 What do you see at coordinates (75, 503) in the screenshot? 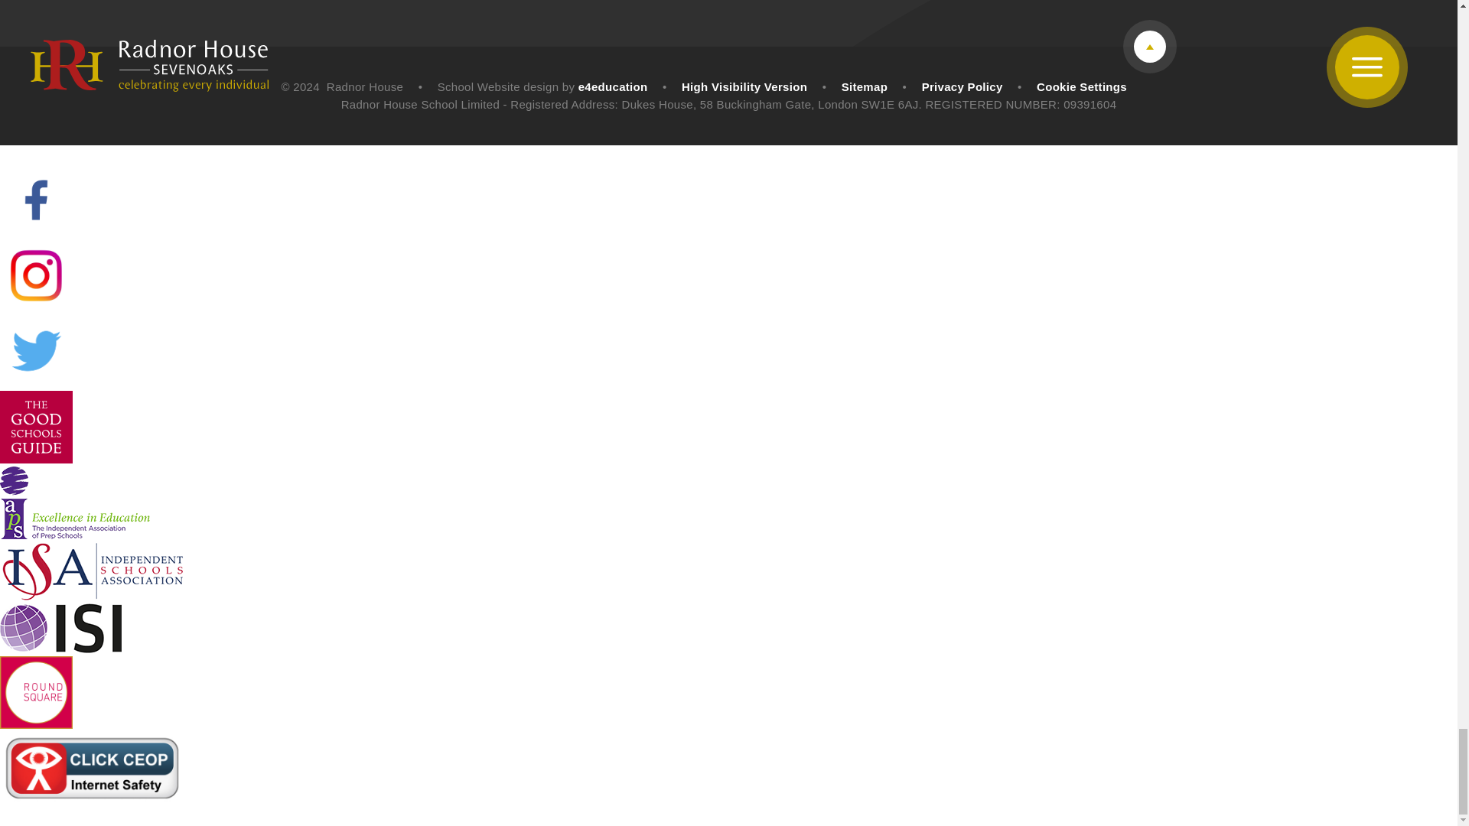
I see `IAPS` at bounding box center [75, 503].